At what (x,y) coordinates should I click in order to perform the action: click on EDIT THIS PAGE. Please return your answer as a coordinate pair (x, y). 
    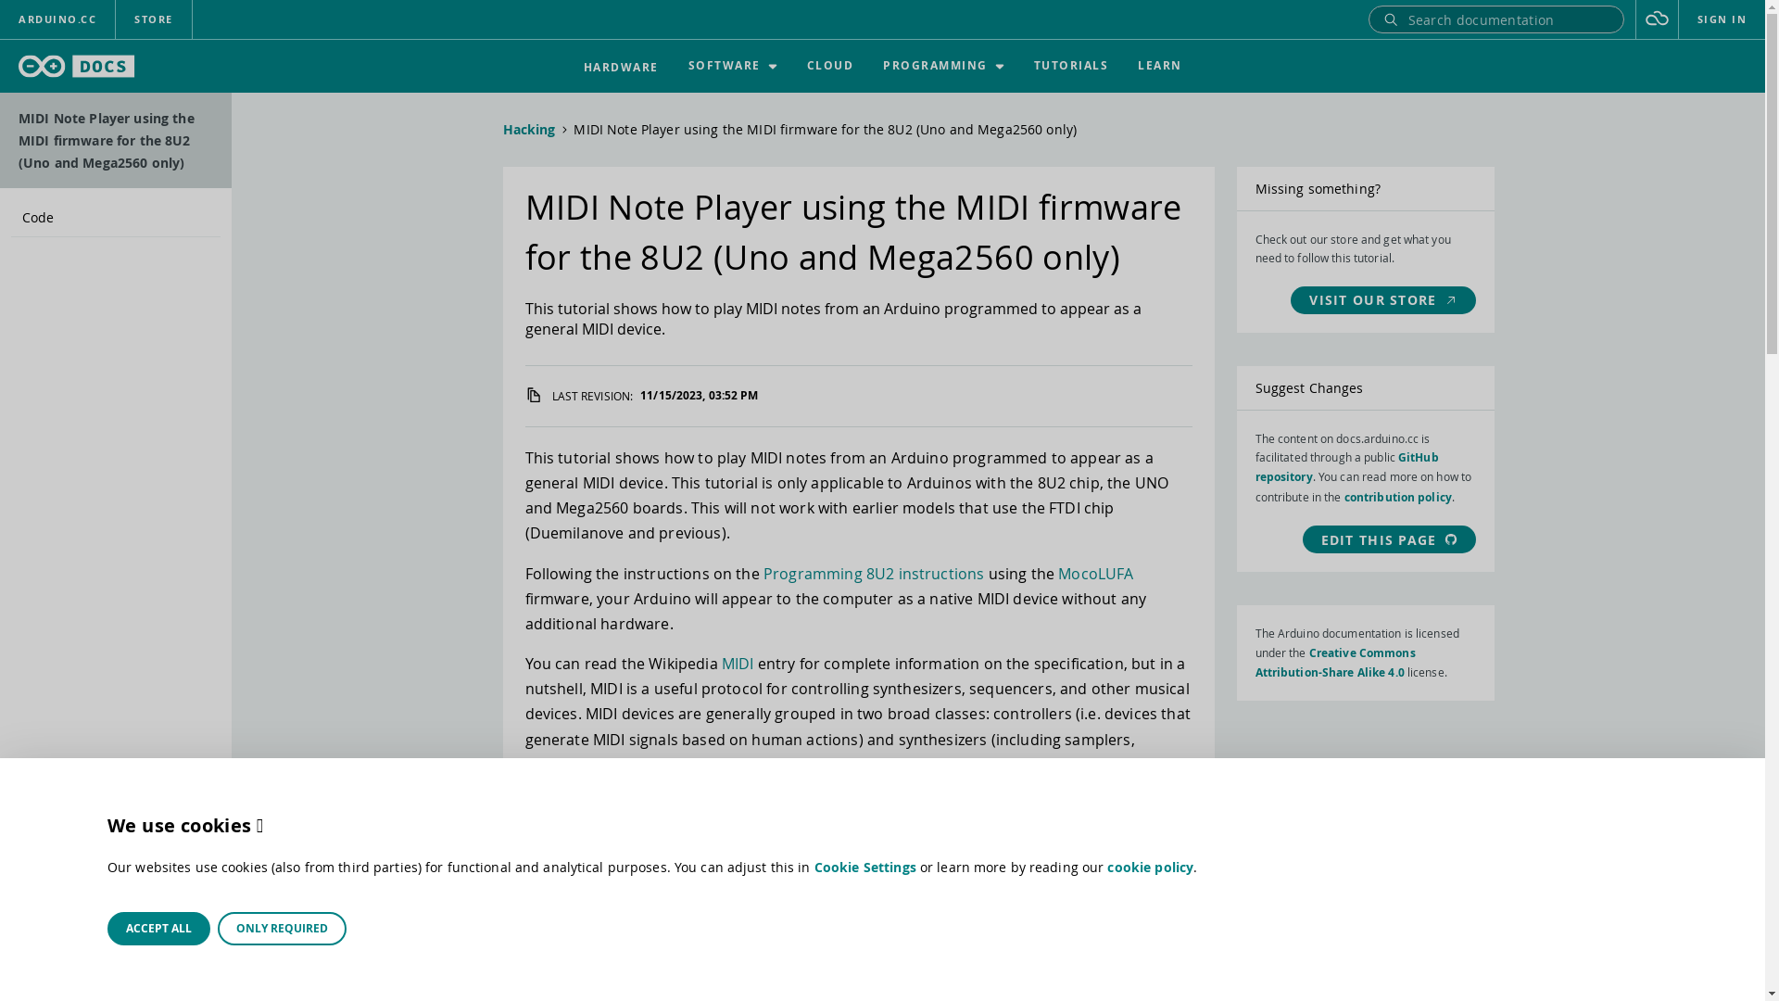
    Looking at the image, I should click on (1390, 539).